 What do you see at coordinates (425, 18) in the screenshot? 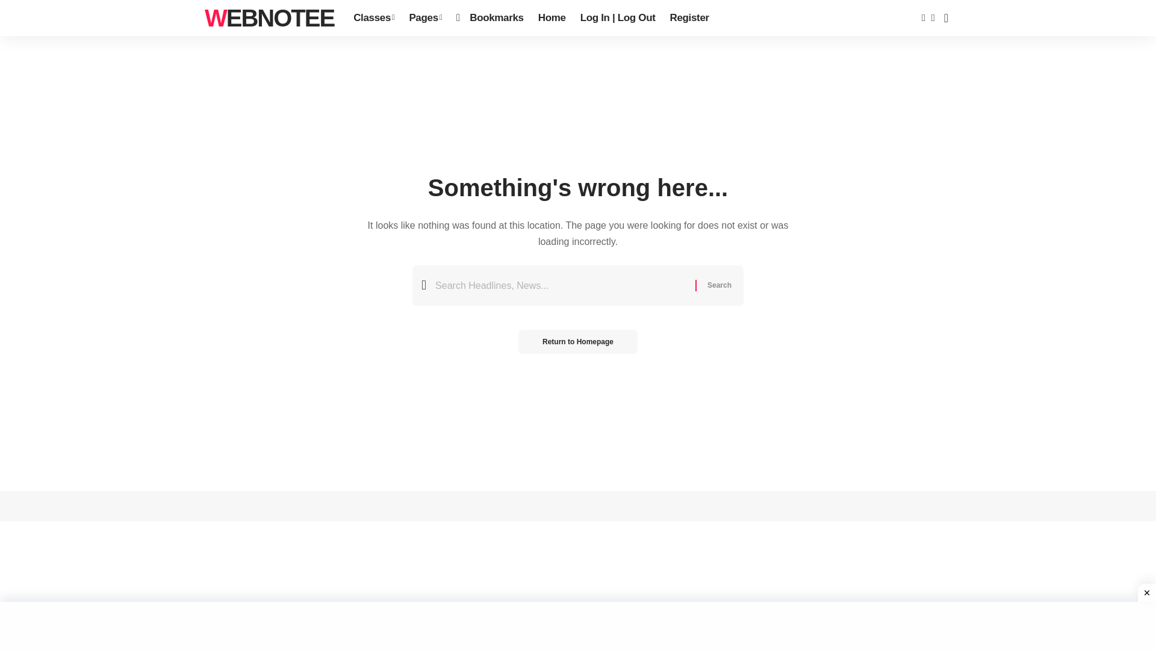
I see `Pages` at bounding box center [425, 18].